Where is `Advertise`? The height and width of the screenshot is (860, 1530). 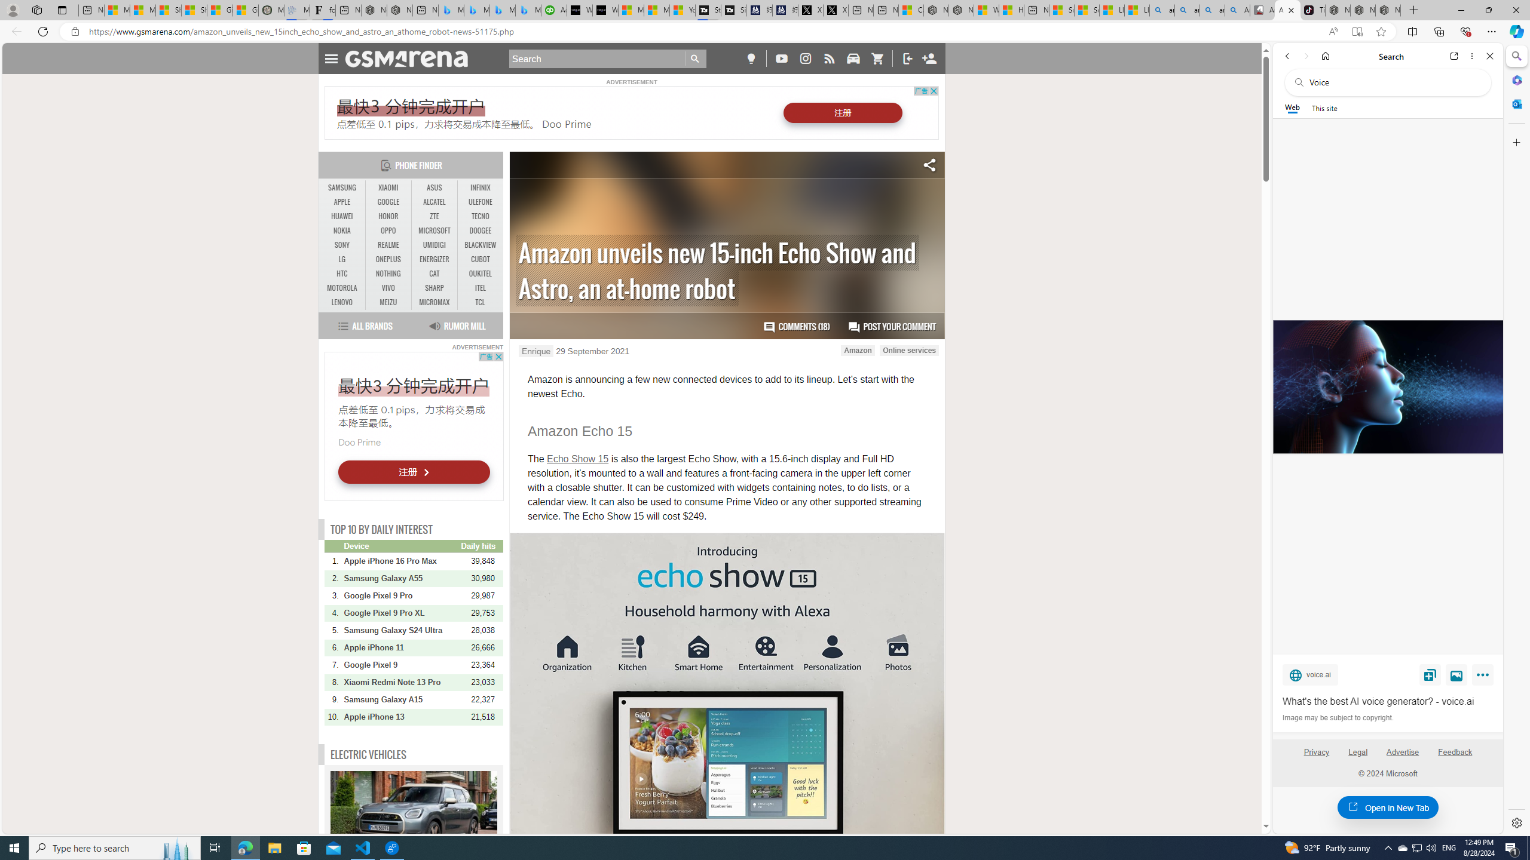
Advertise is located at coordinates (1403, 757).